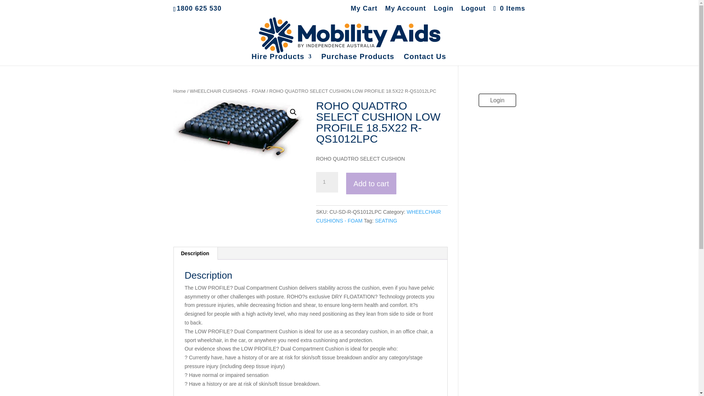 The width and height of the screenshot is (704, 396). I want to click on WHEELCHAIR CUSHIONS - FOAM, so click(378, 216).